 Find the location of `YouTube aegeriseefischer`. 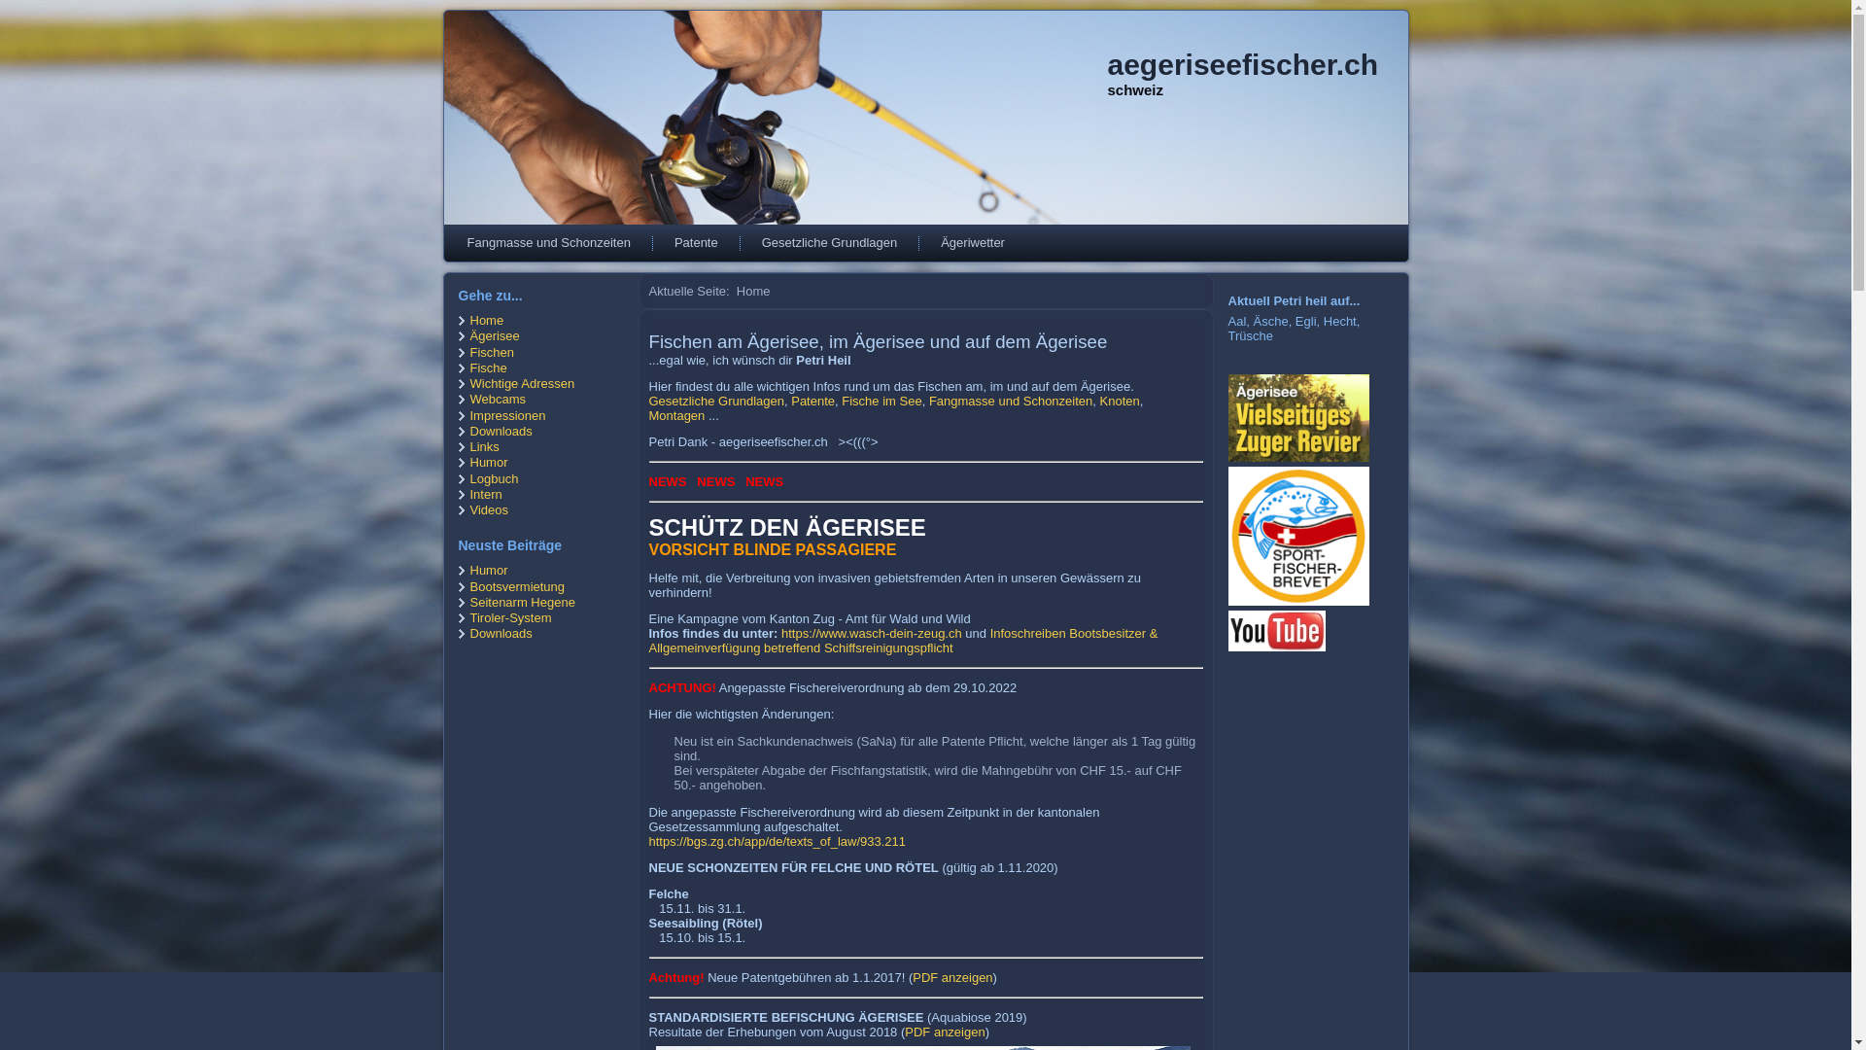

YouTube aegeriseefischer is located at coordinates (1279, 612).